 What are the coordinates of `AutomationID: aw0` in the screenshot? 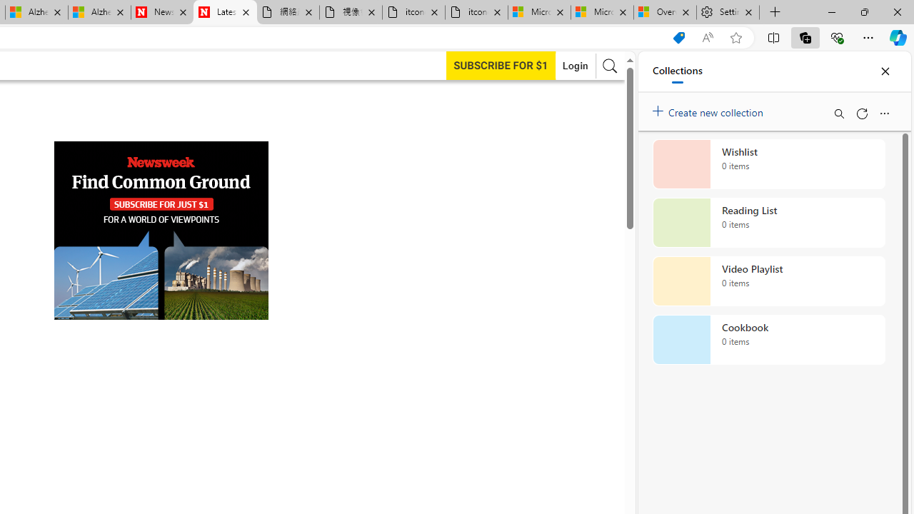 It's located at (161, 231).